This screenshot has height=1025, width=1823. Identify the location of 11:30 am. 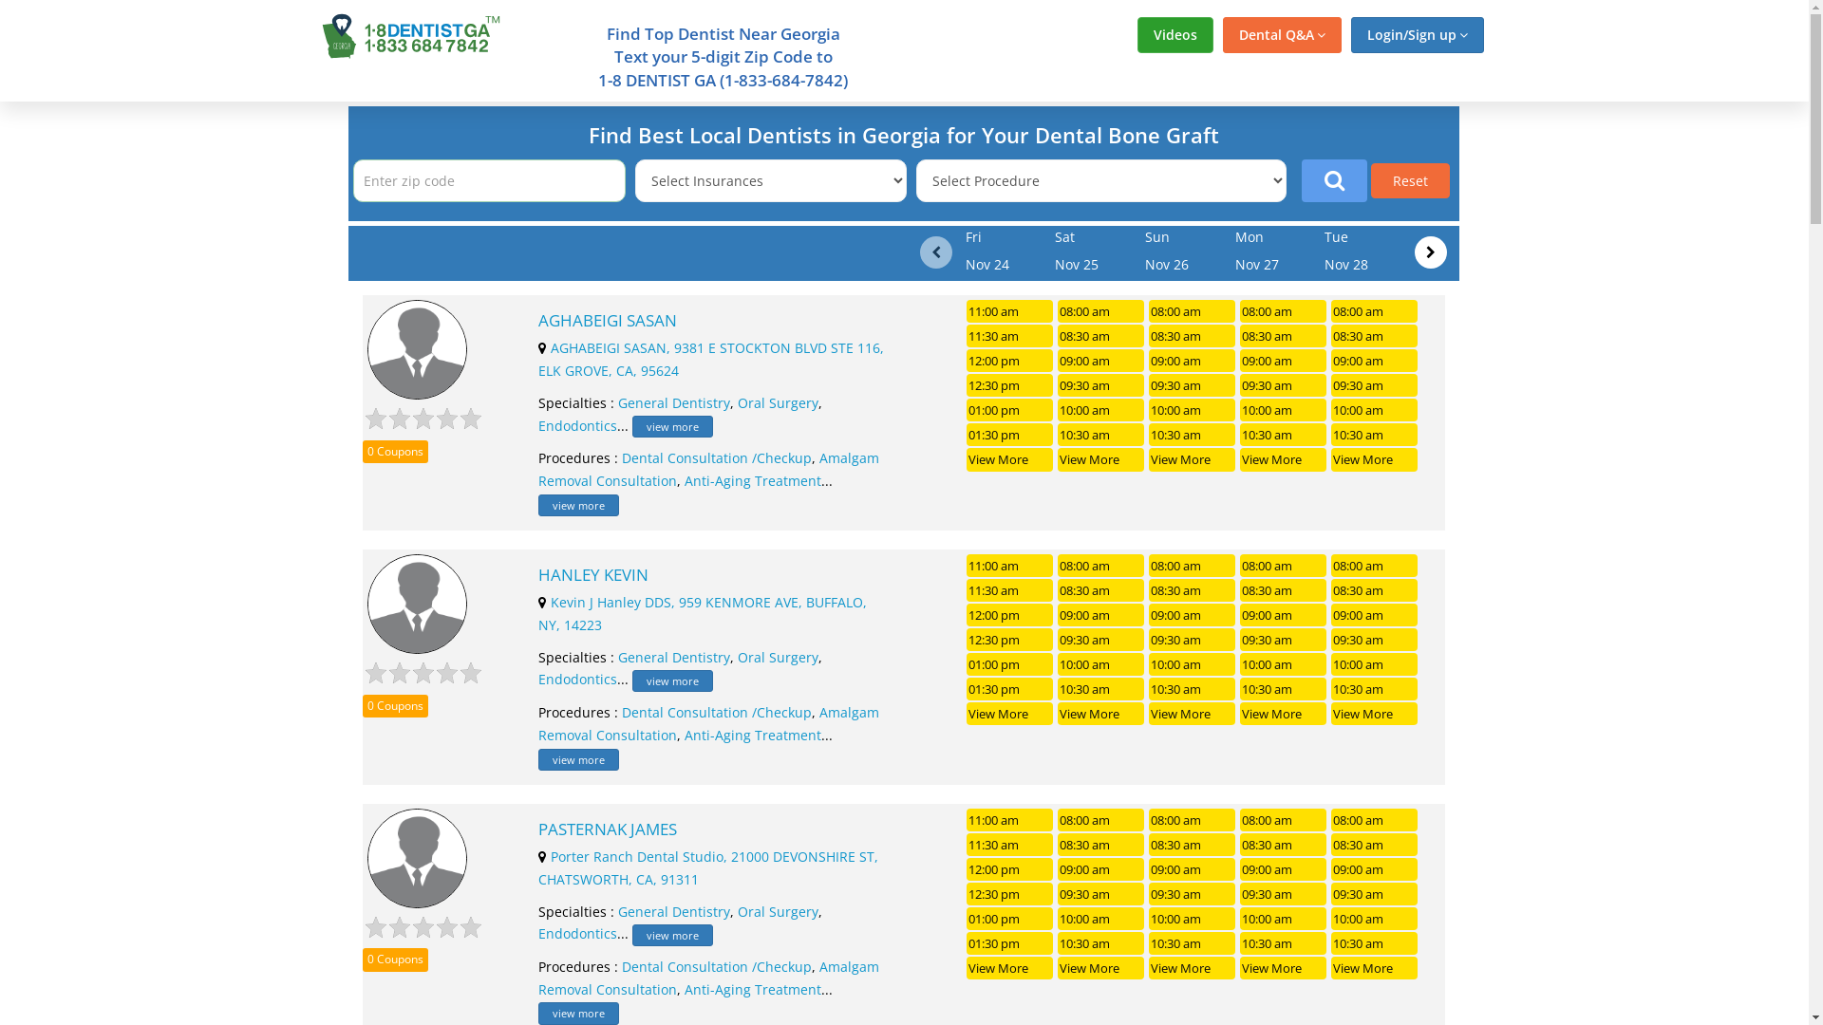
(1009, 845).